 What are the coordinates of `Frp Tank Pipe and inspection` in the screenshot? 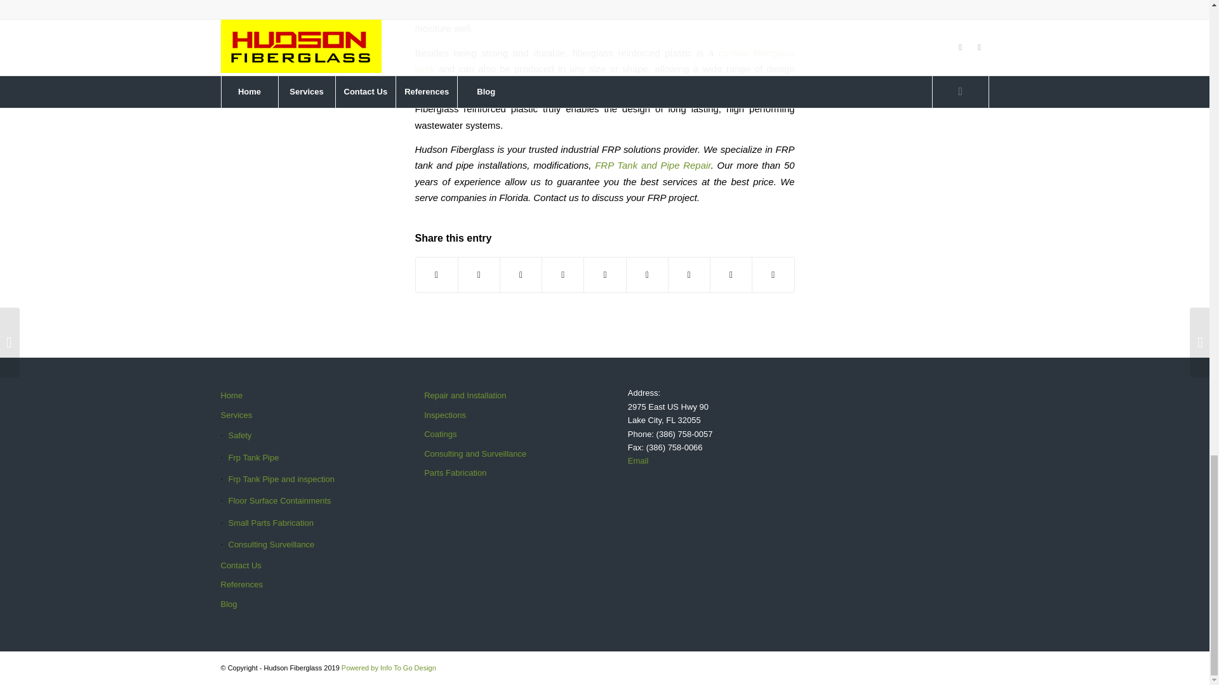 It's located at (299, 480).